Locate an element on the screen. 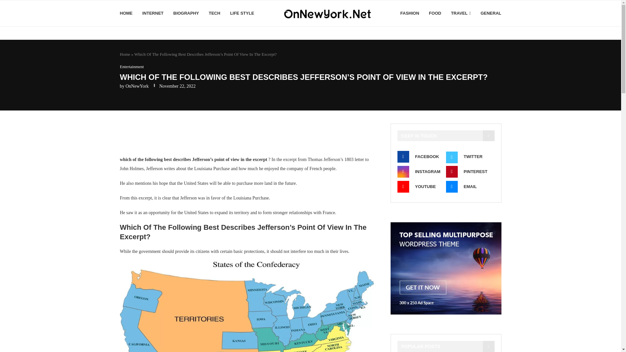 The image size is (626, 352). BIOGRAPHY is located at coordinates (186, 13).